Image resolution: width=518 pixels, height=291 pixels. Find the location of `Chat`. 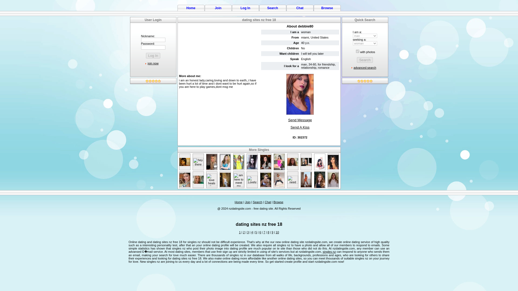

Chat is located at coordinates (300, 8).